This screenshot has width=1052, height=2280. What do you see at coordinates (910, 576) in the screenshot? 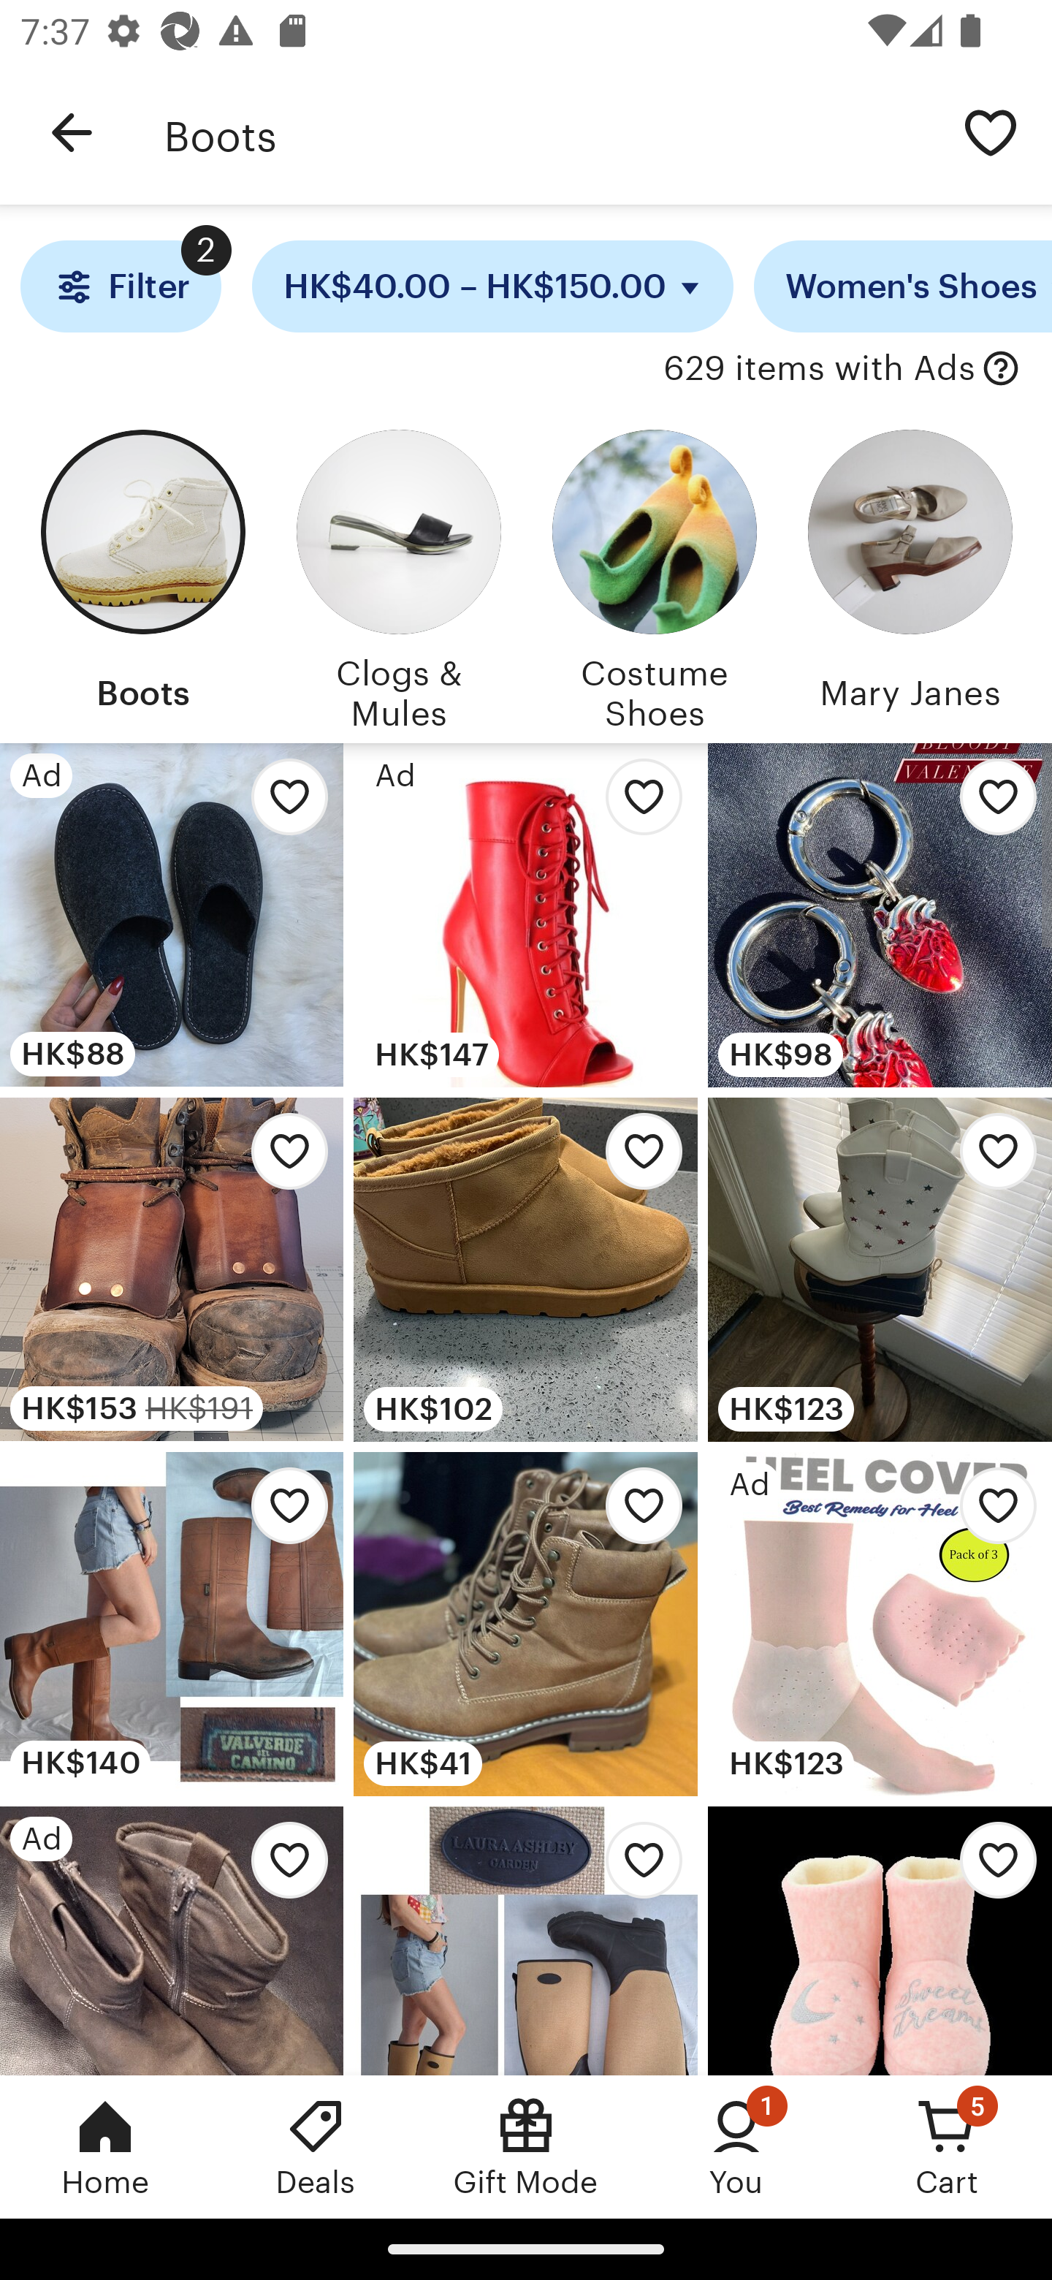
I see `Mary Janes` at bounding box center [910, 576].